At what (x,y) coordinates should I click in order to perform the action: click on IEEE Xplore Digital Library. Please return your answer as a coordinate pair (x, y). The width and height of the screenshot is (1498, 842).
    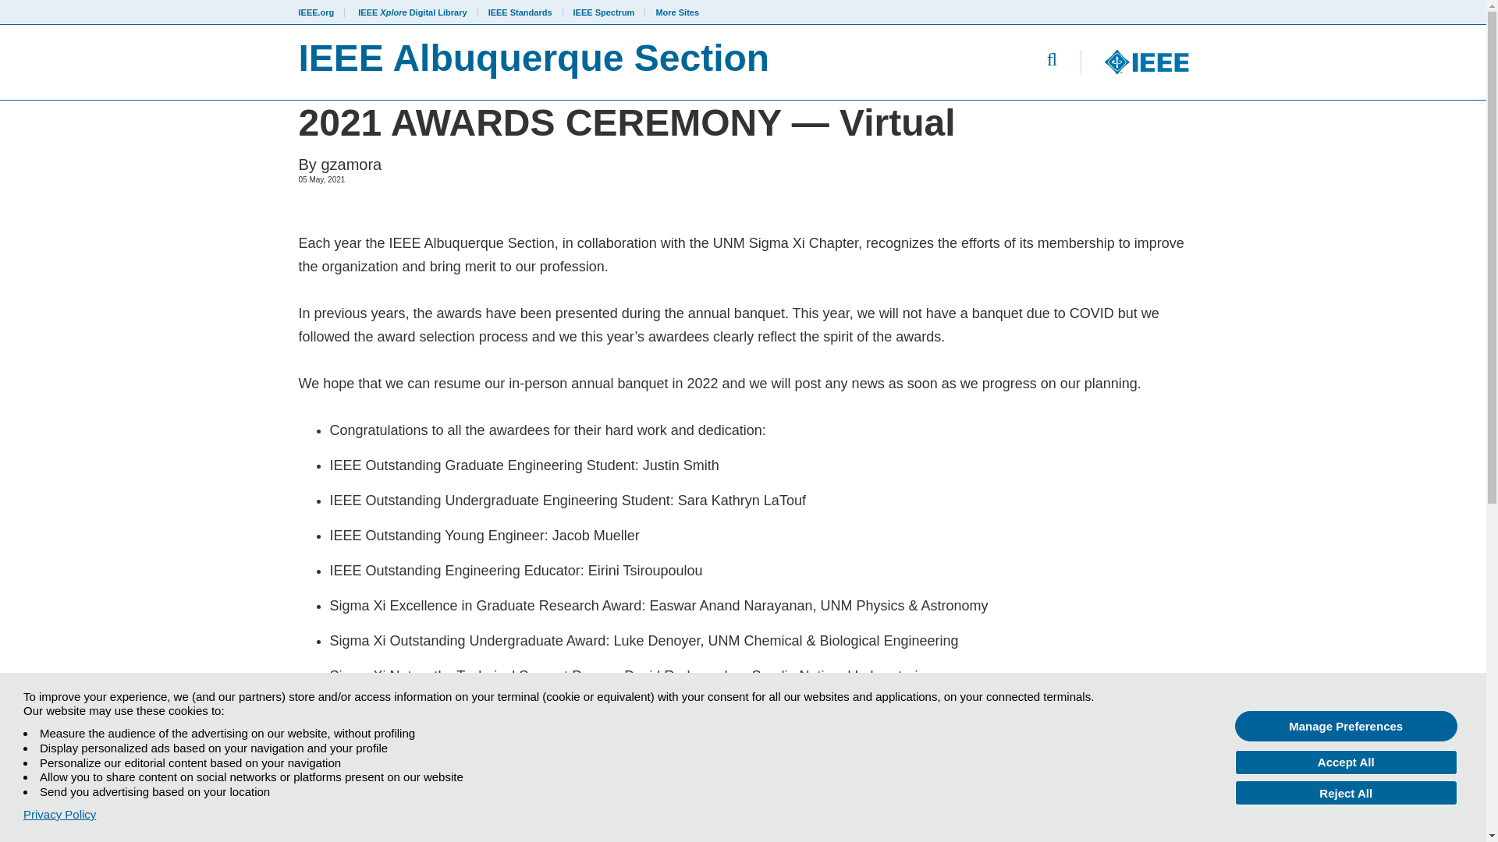
    Looking at the image, I should click on (412, 12).